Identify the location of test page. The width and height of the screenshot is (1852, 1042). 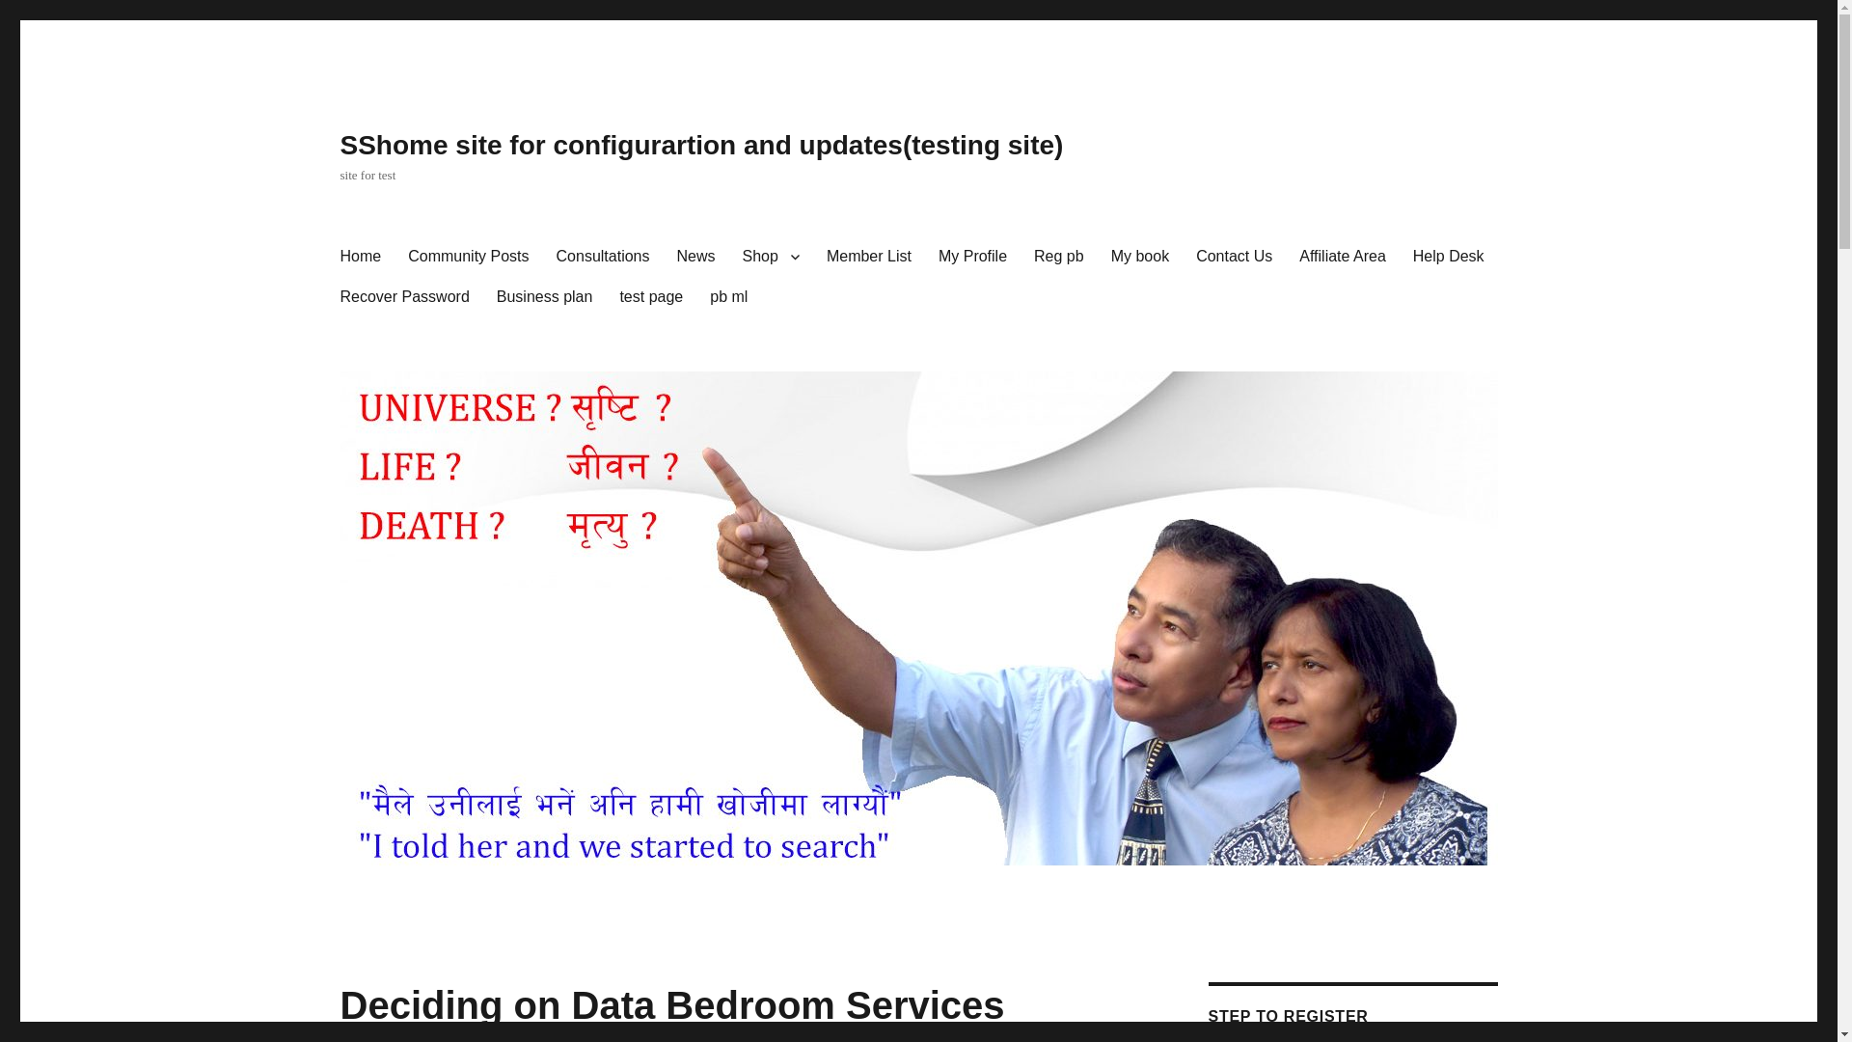
(650, 297).